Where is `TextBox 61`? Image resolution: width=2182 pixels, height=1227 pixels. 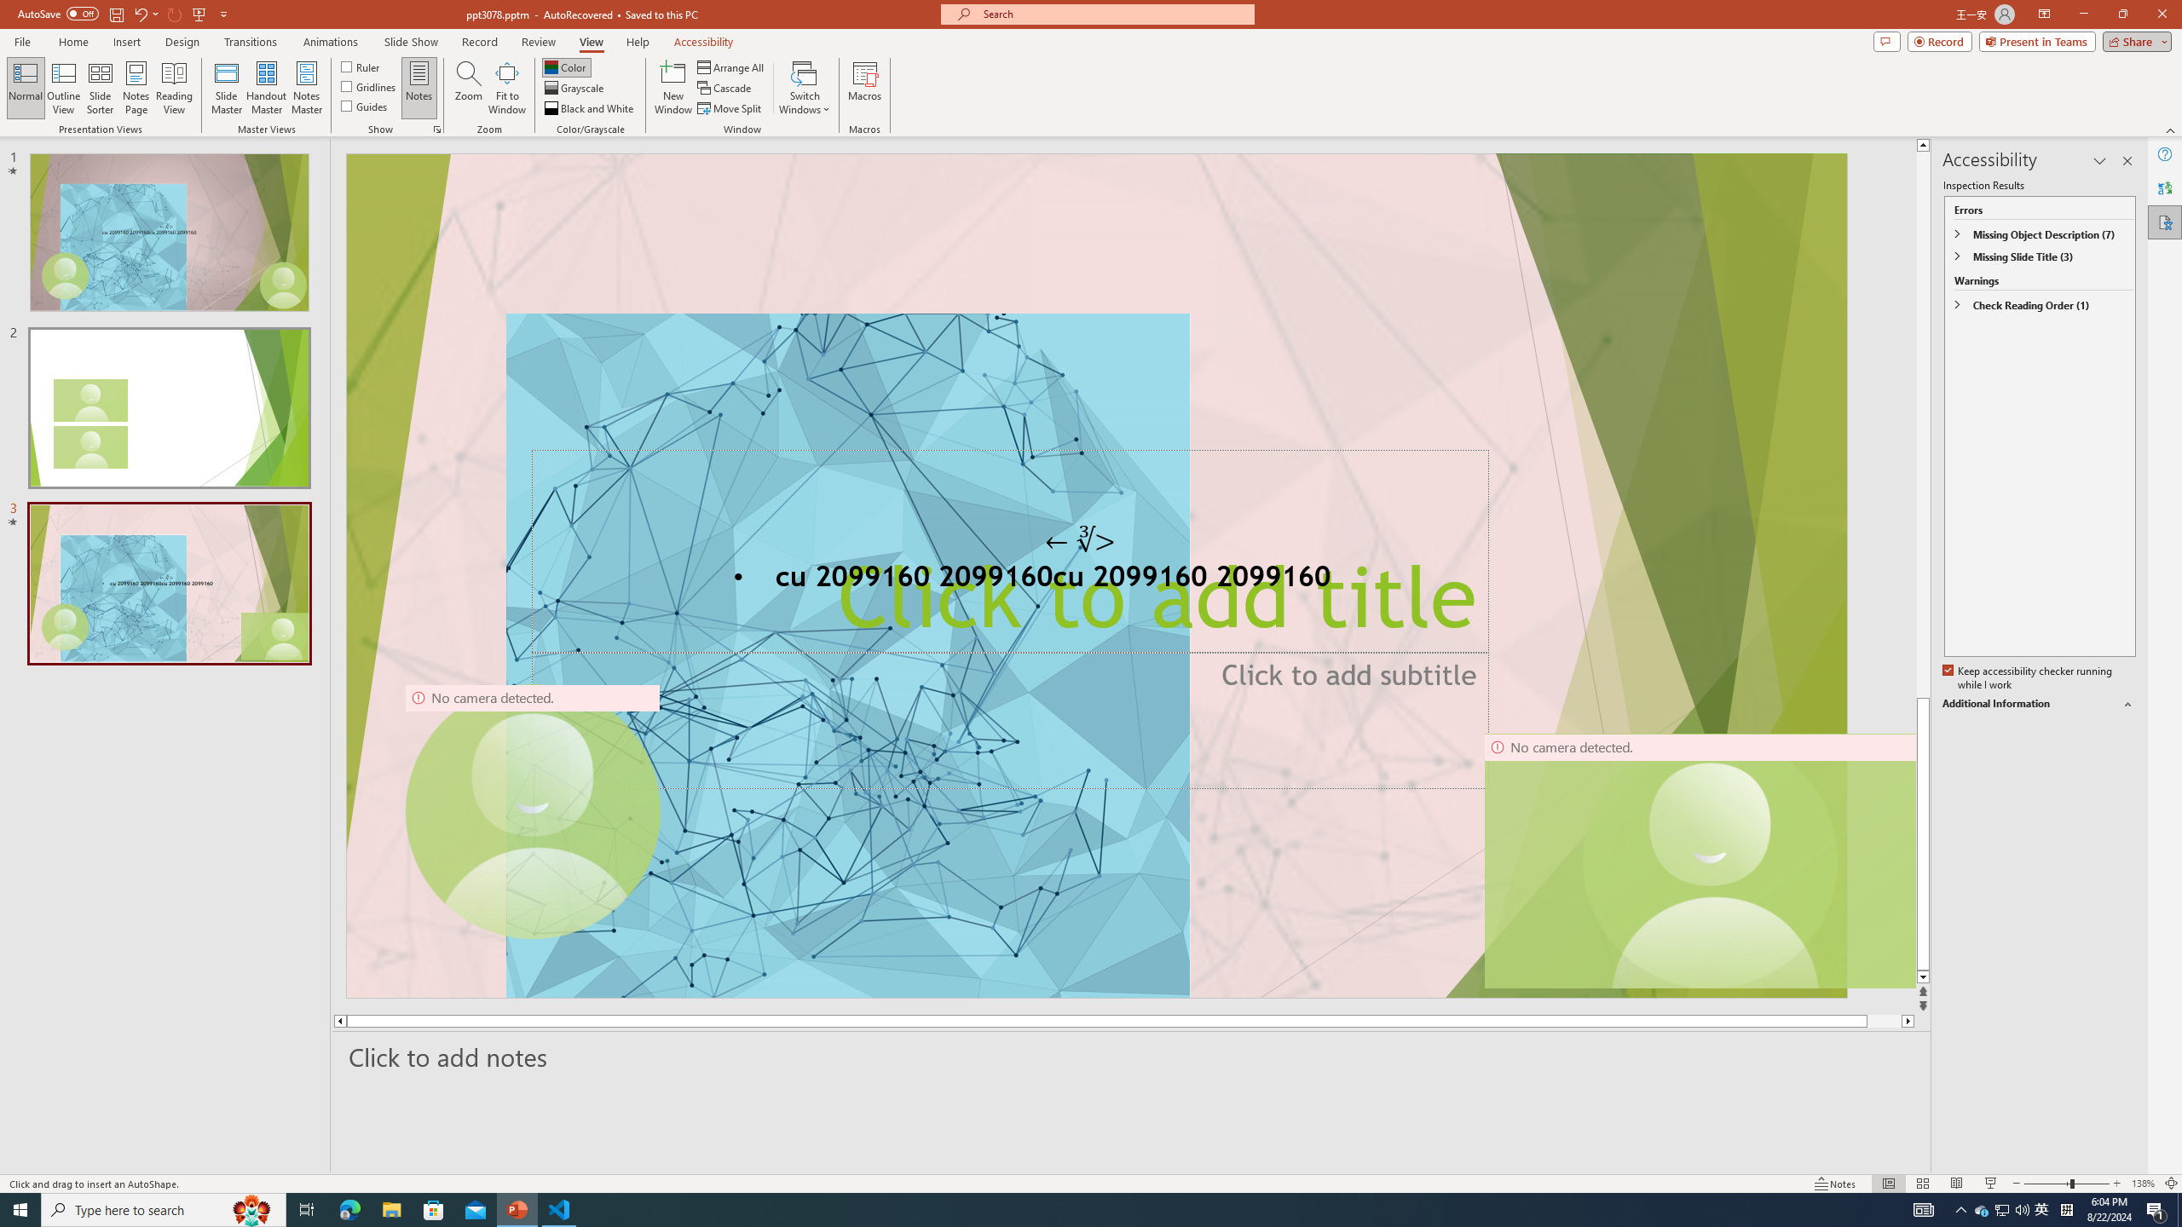
TextBox 61 is located at coordinates (1095, 579).